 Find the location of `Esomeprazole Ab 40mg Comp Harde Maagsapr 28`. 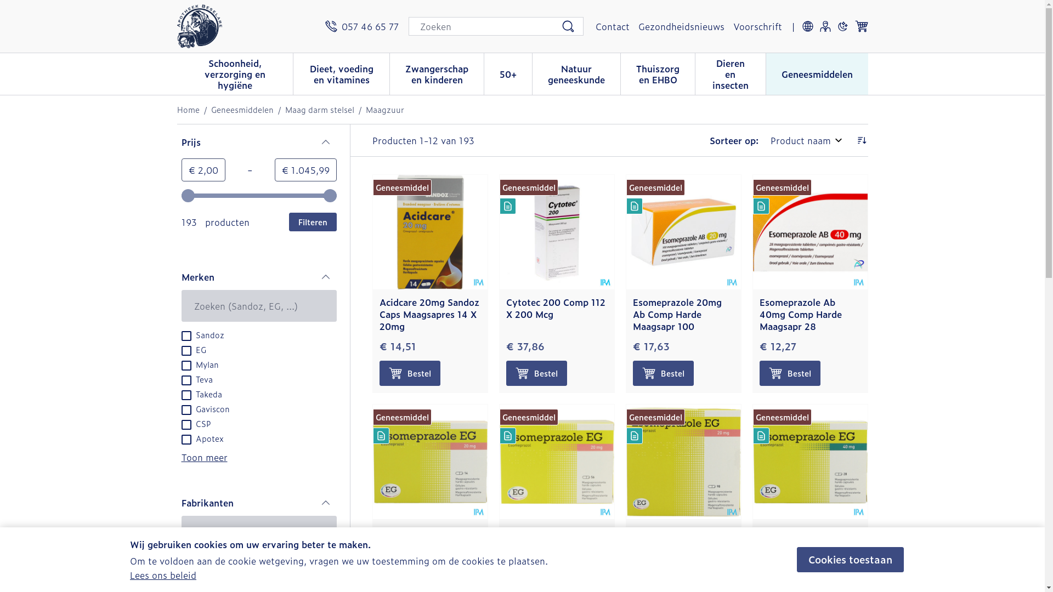

Esomeprazole Ab 40mg Comp Harde Maagsapr 28 is located at coordinates (809, 232).